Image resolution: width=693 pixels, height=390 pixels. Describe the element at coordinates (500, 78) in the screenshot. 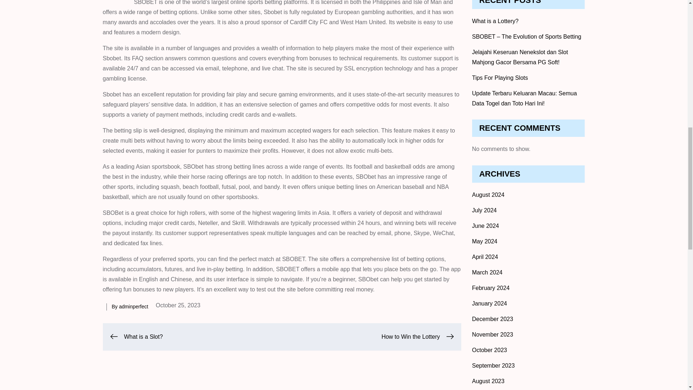

I see `Tips For Playing Slots` at that location.